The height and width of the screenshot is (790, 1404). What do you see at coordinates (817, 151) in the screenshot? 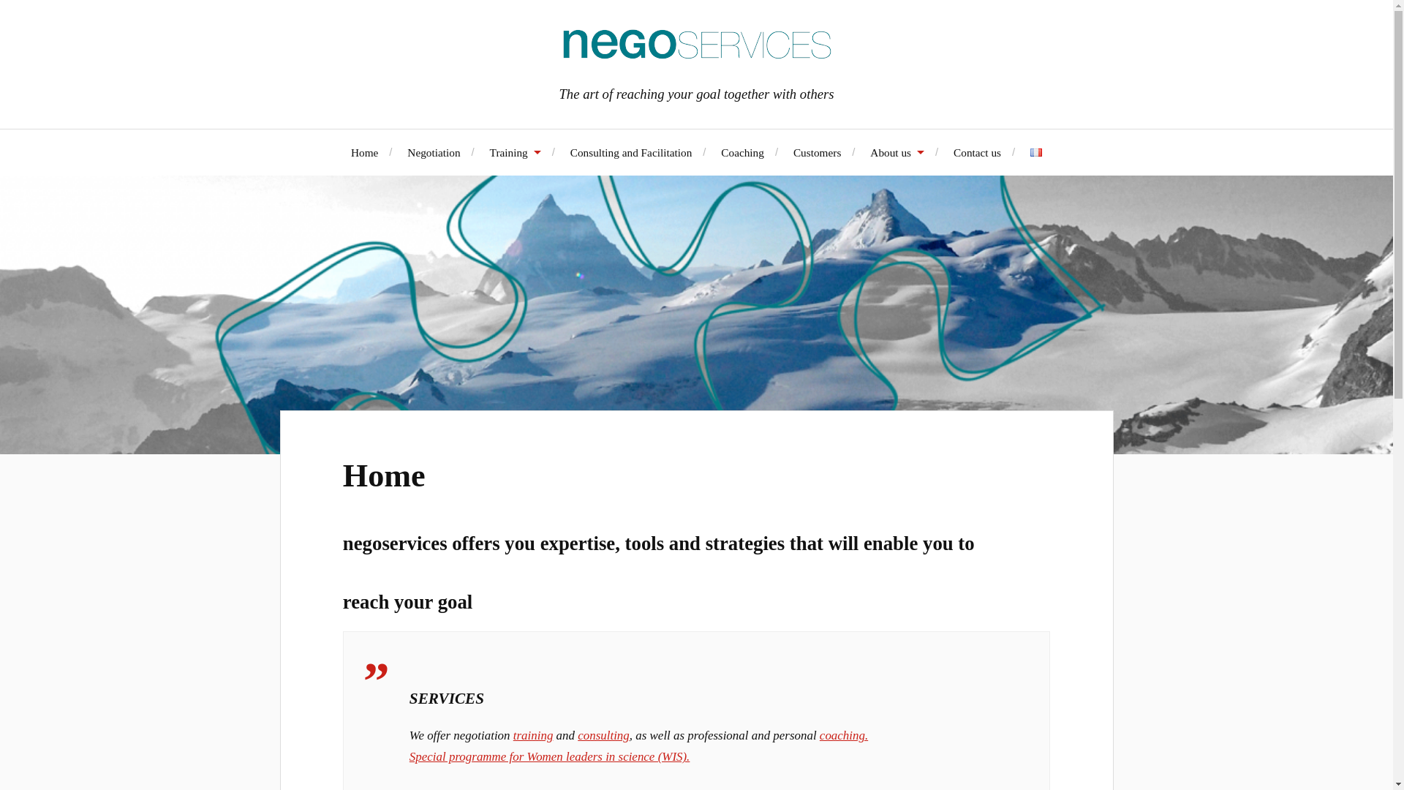
I see `Customers` at bounding box center [817, 151].